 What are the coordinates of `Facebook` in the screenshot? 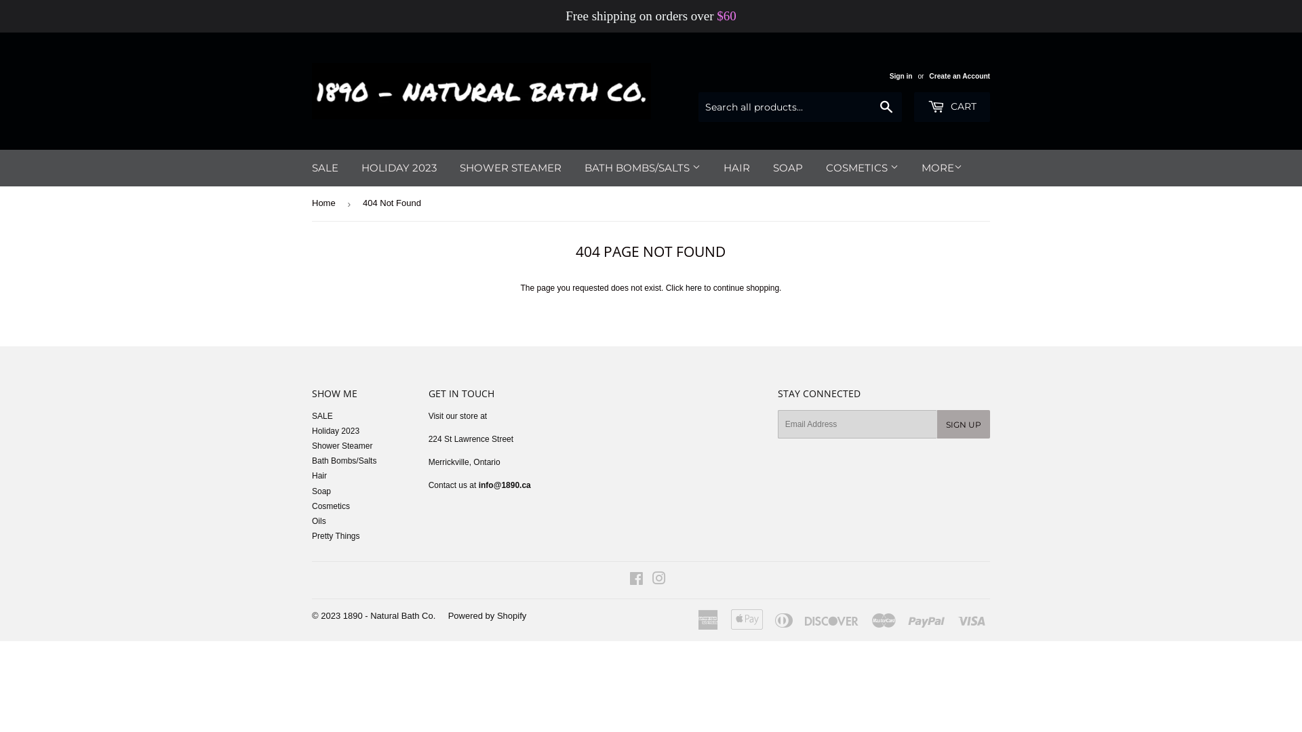 It's located at (636, 581).